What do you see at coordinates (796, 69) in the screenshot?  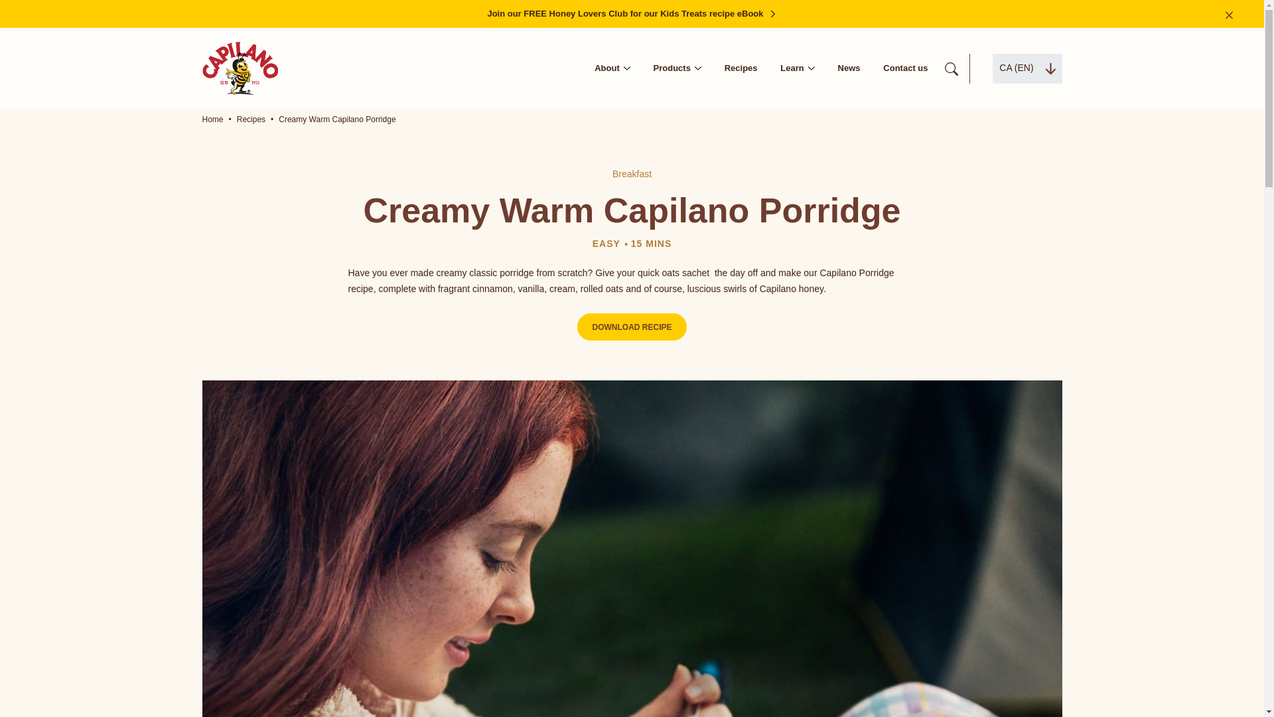 I see `Learn` at bounding box center [796, 69].